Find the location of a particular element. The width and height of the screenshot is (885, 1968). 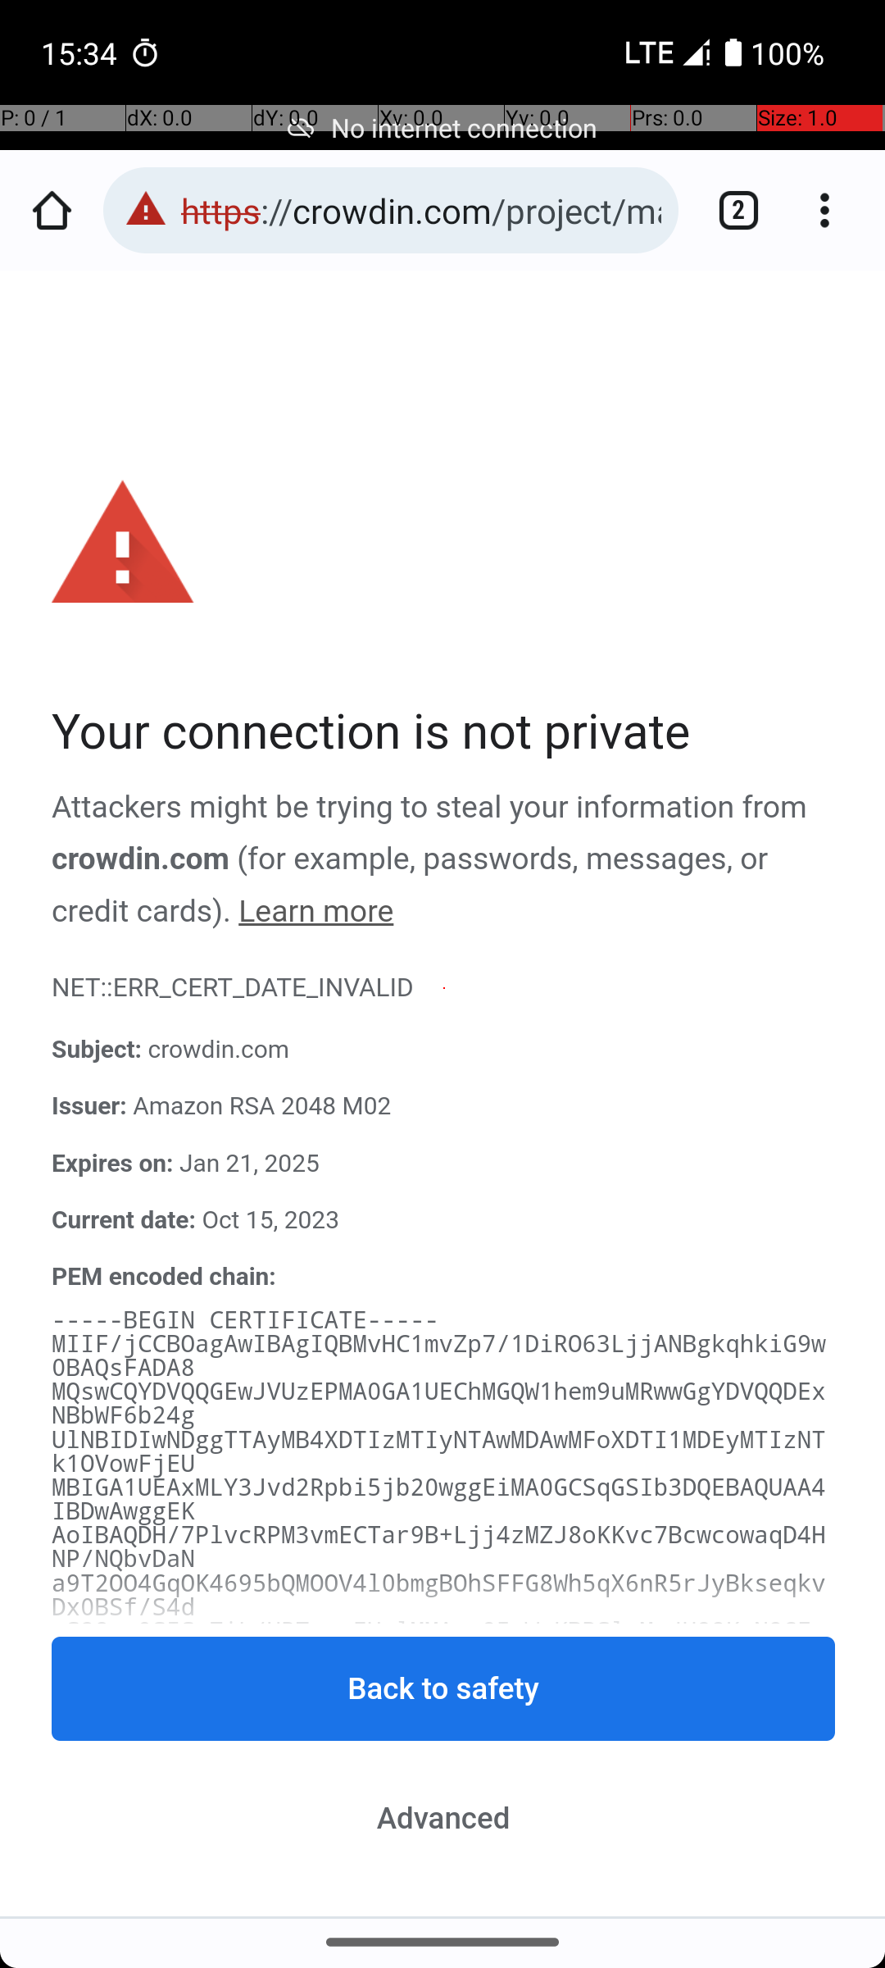

H3H9l0JYoYcc4JguD1/5mE0FEV5UA9g/Dw3ZjTzaekyCBGh3uBdnGuAA8Qksnd1i is located at coordinates (439, 1692).